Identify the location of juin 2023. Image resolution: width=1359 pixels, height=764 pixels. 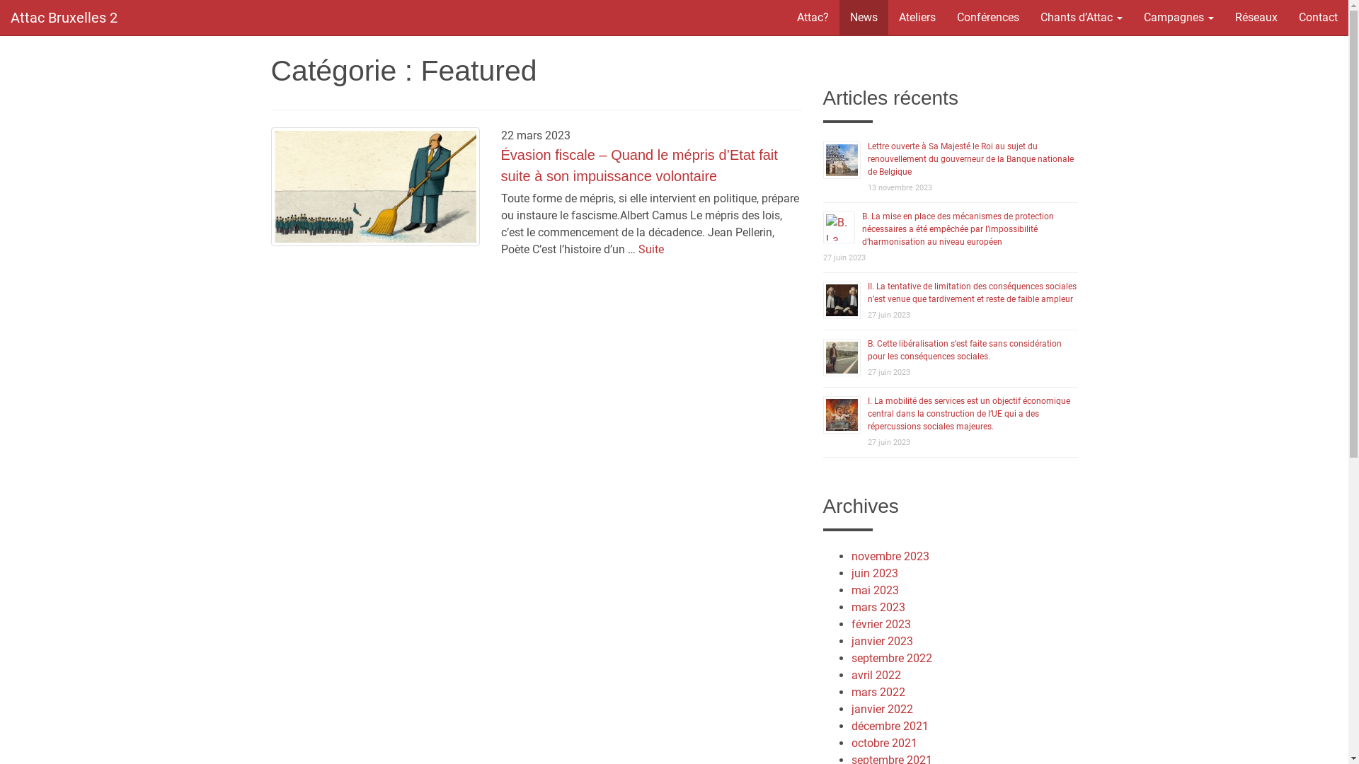
(874, 573).